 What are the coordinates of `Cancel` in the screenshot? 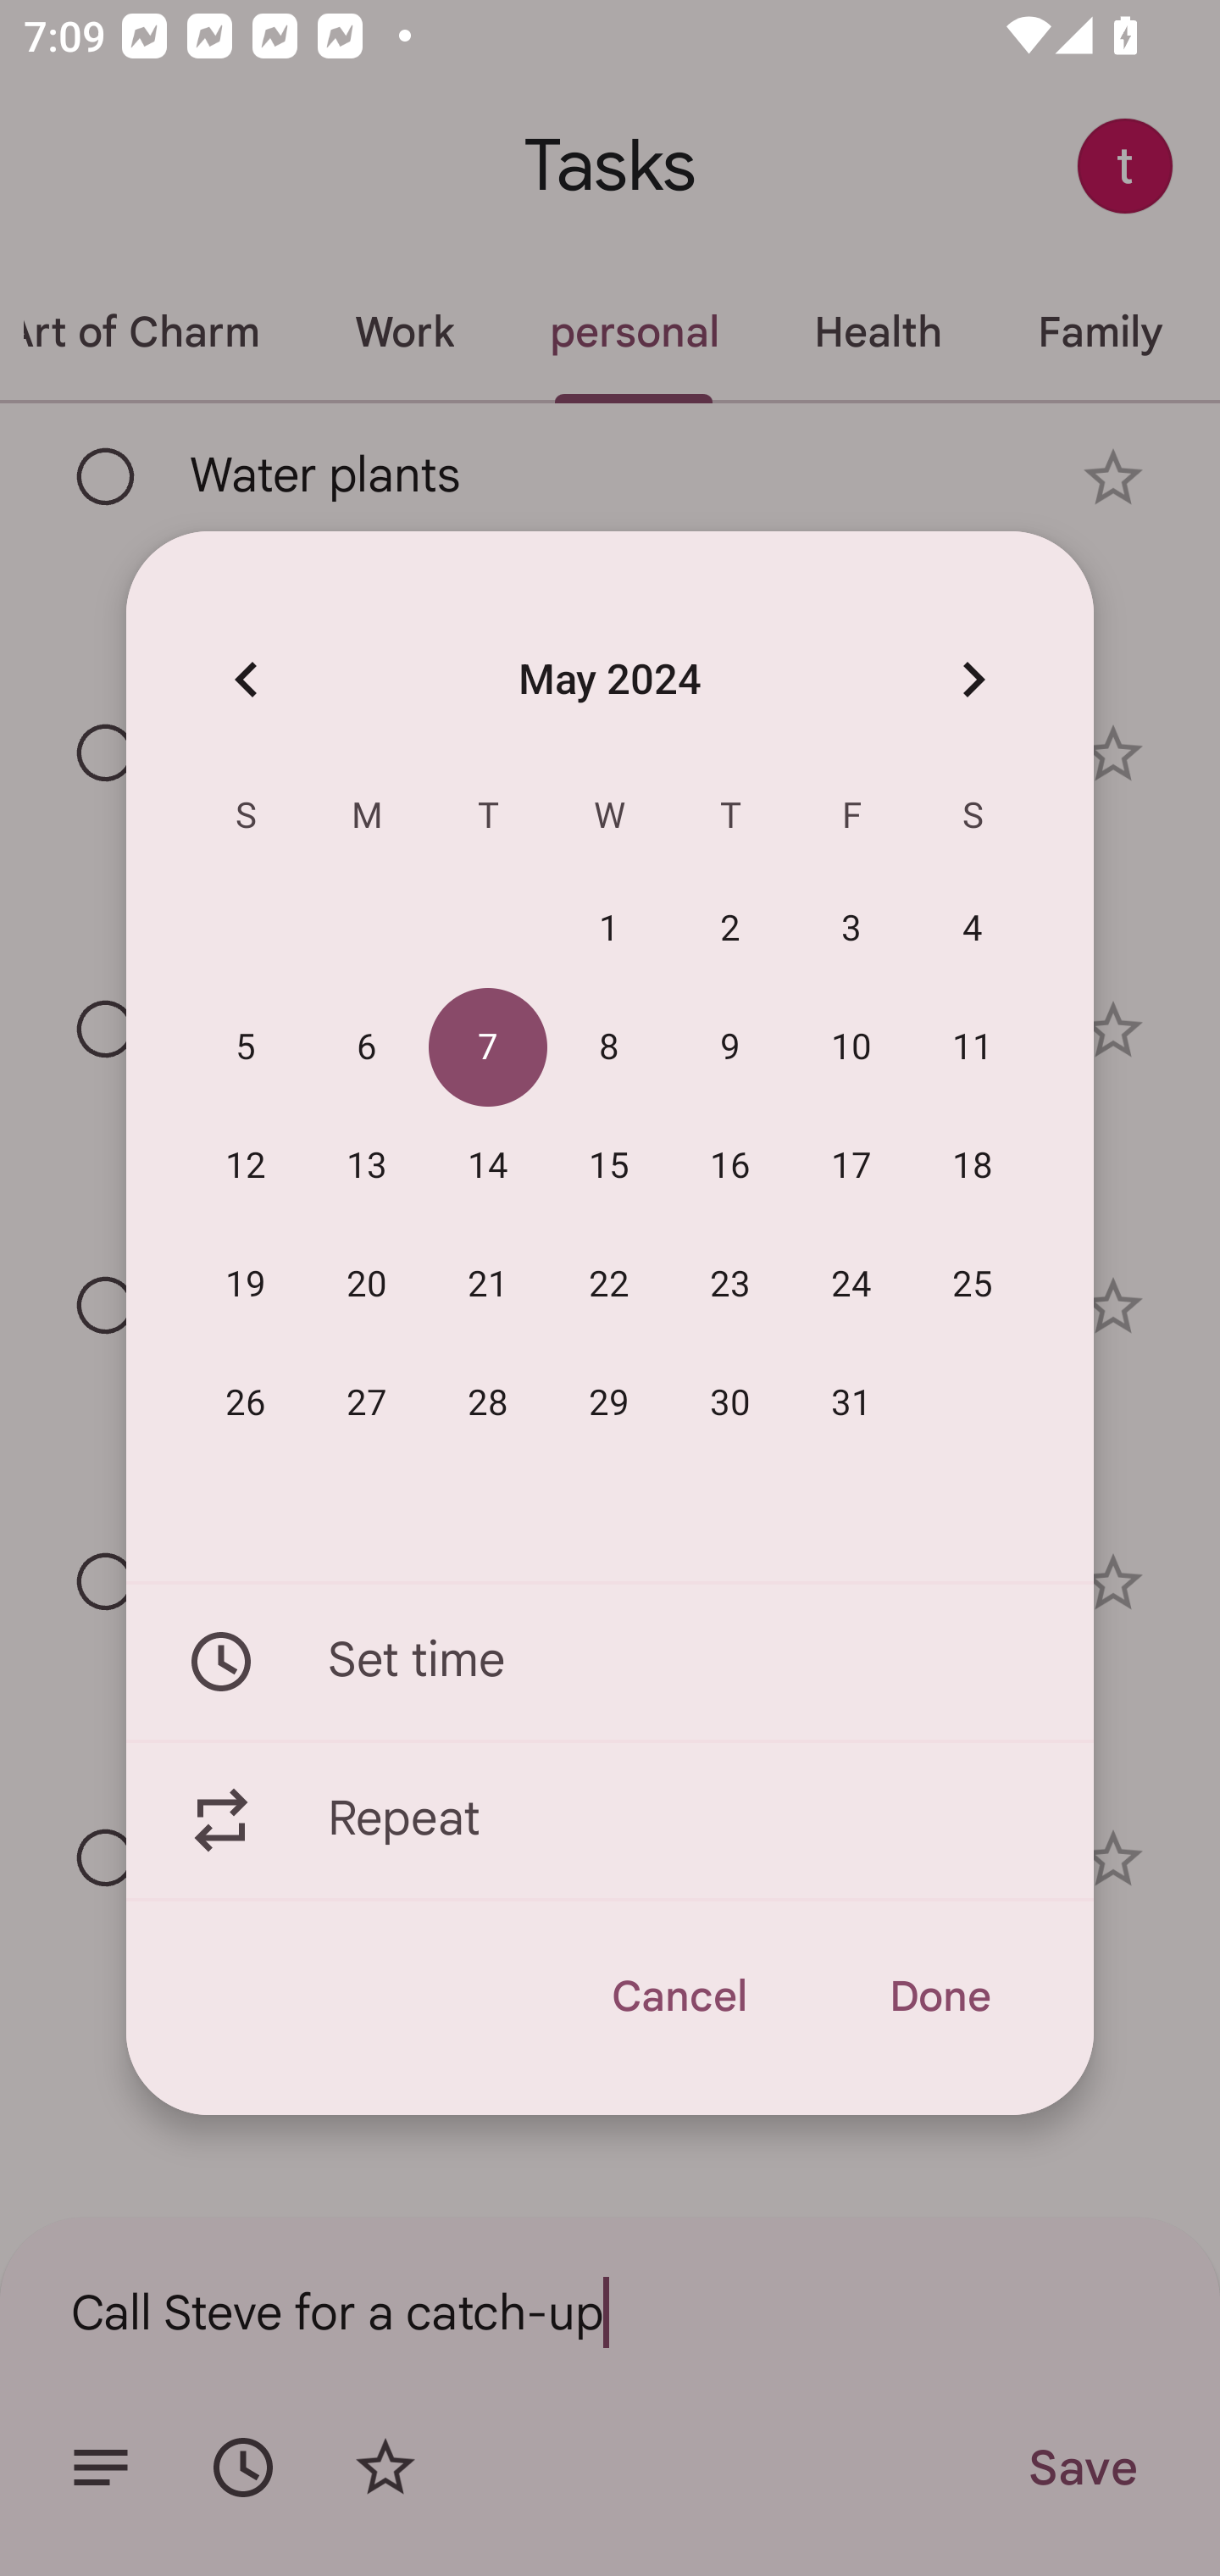 It's located at (678, 1996).